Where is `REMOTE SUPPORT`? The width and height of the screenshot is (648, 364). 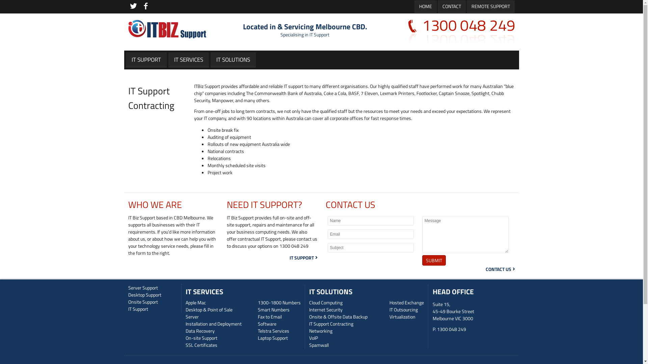
REMOTE SUPPORT is located at coordinates (491, 6).